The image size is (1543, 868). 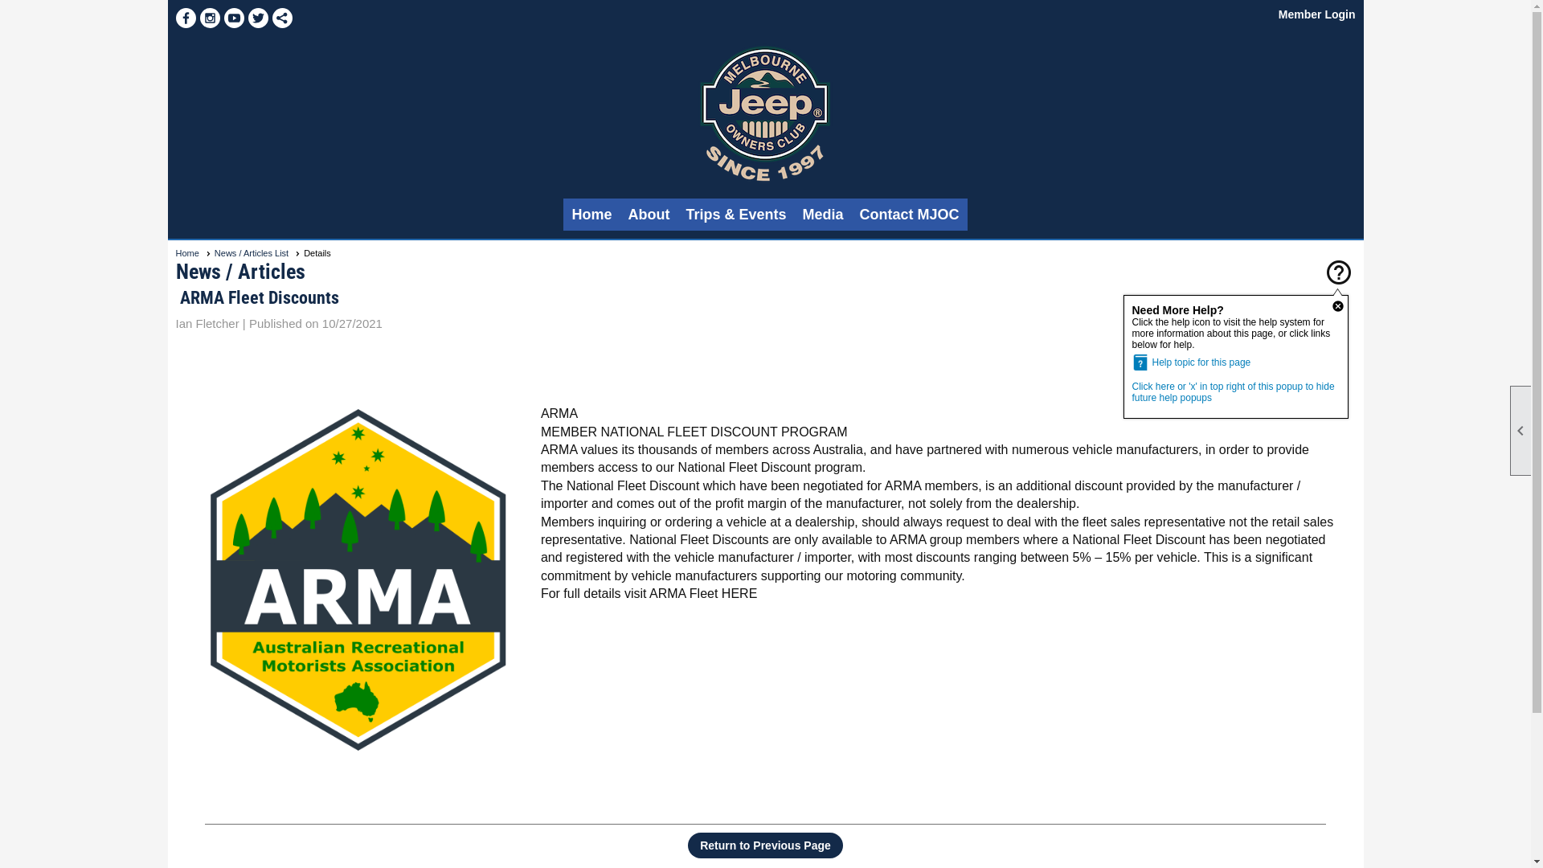 What do you see at coordinates (910, 215) in the screenshot?
I see `Contact MJOC` at bounding box center [910, 215].